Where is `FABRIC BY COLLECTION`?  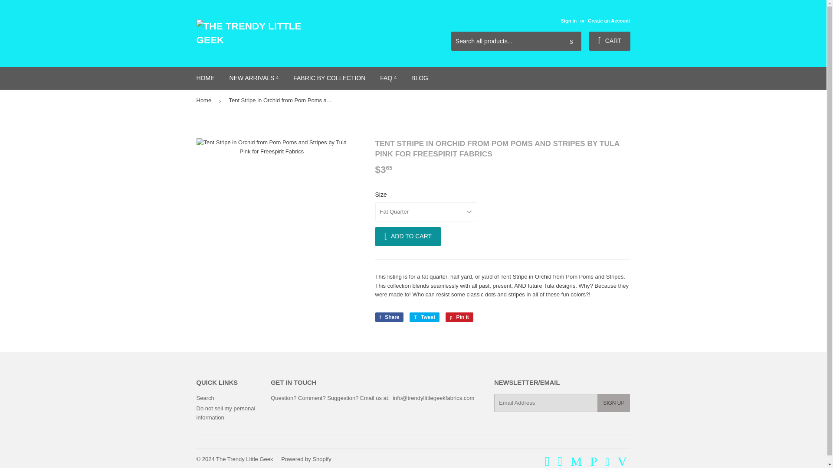
FABRIC BY COLLECTION is located at coordinates (329, 78).